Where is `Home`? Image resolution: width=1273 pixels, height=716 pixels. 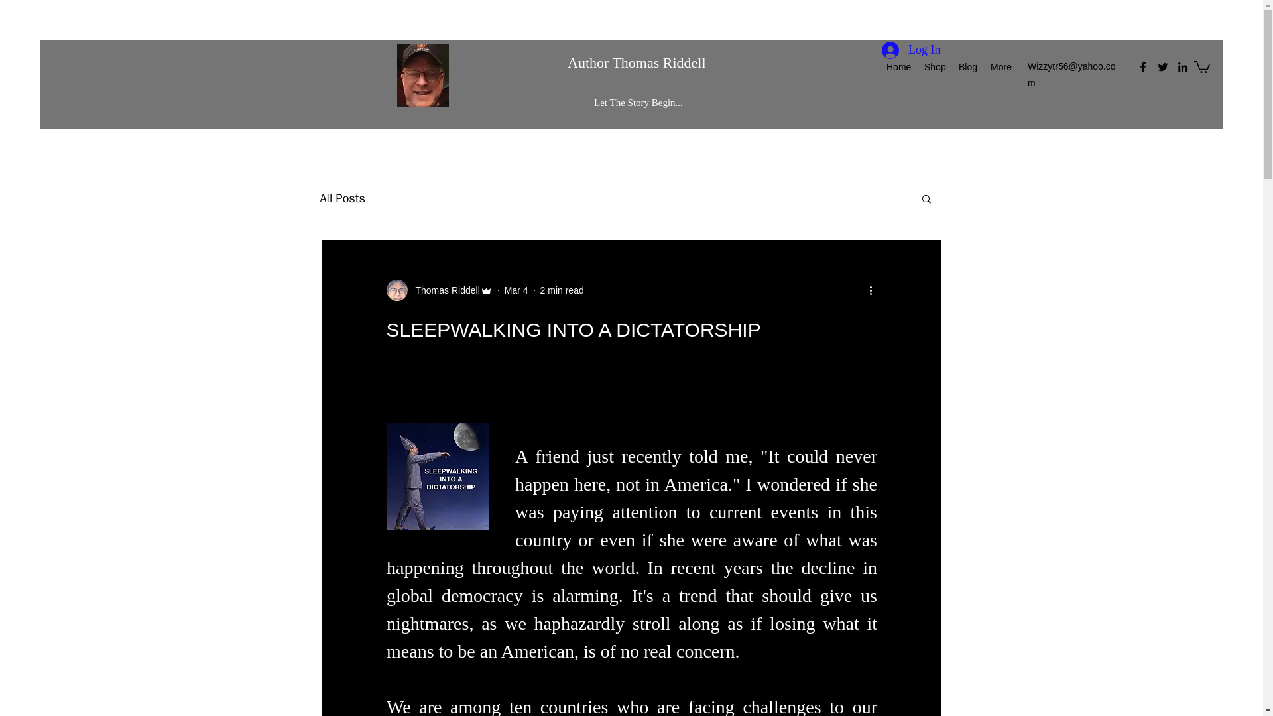
Home is located at coordinates (898, 66).